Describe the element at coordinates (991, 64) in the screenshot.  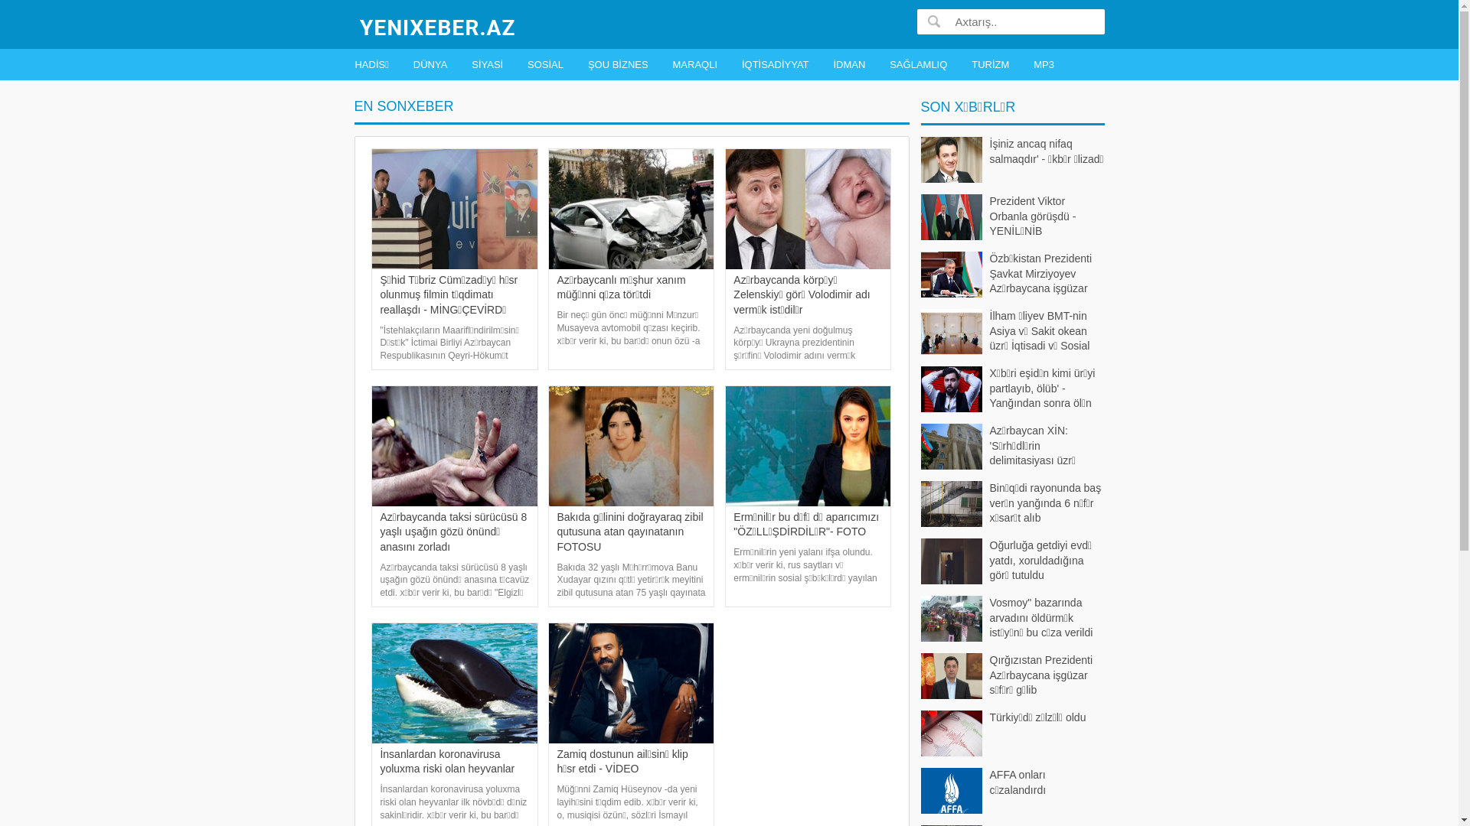
I see `TURIZM` at that location.